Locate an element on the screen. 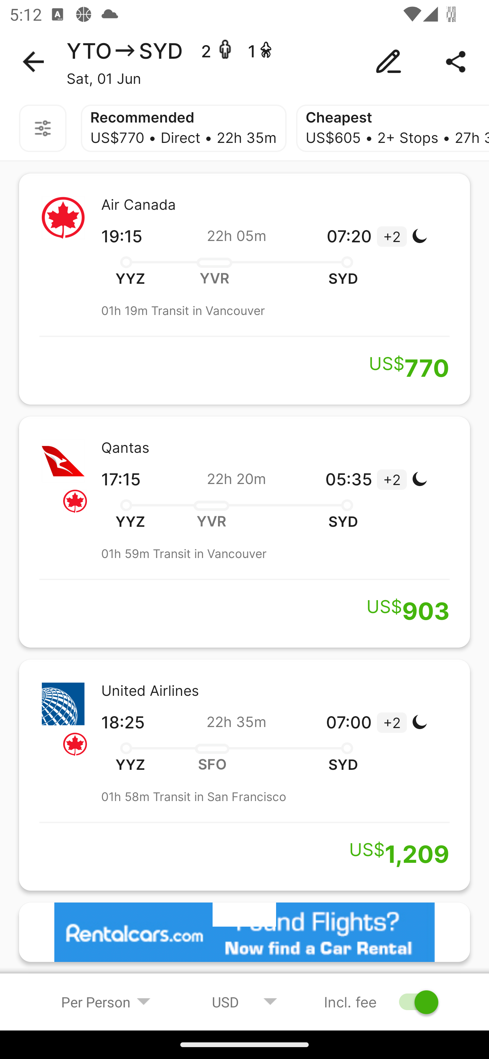 This screenshot has height=1059, width=489. %3FaffiliateCode%3Dwego882 is located at coordinates (244, 932).